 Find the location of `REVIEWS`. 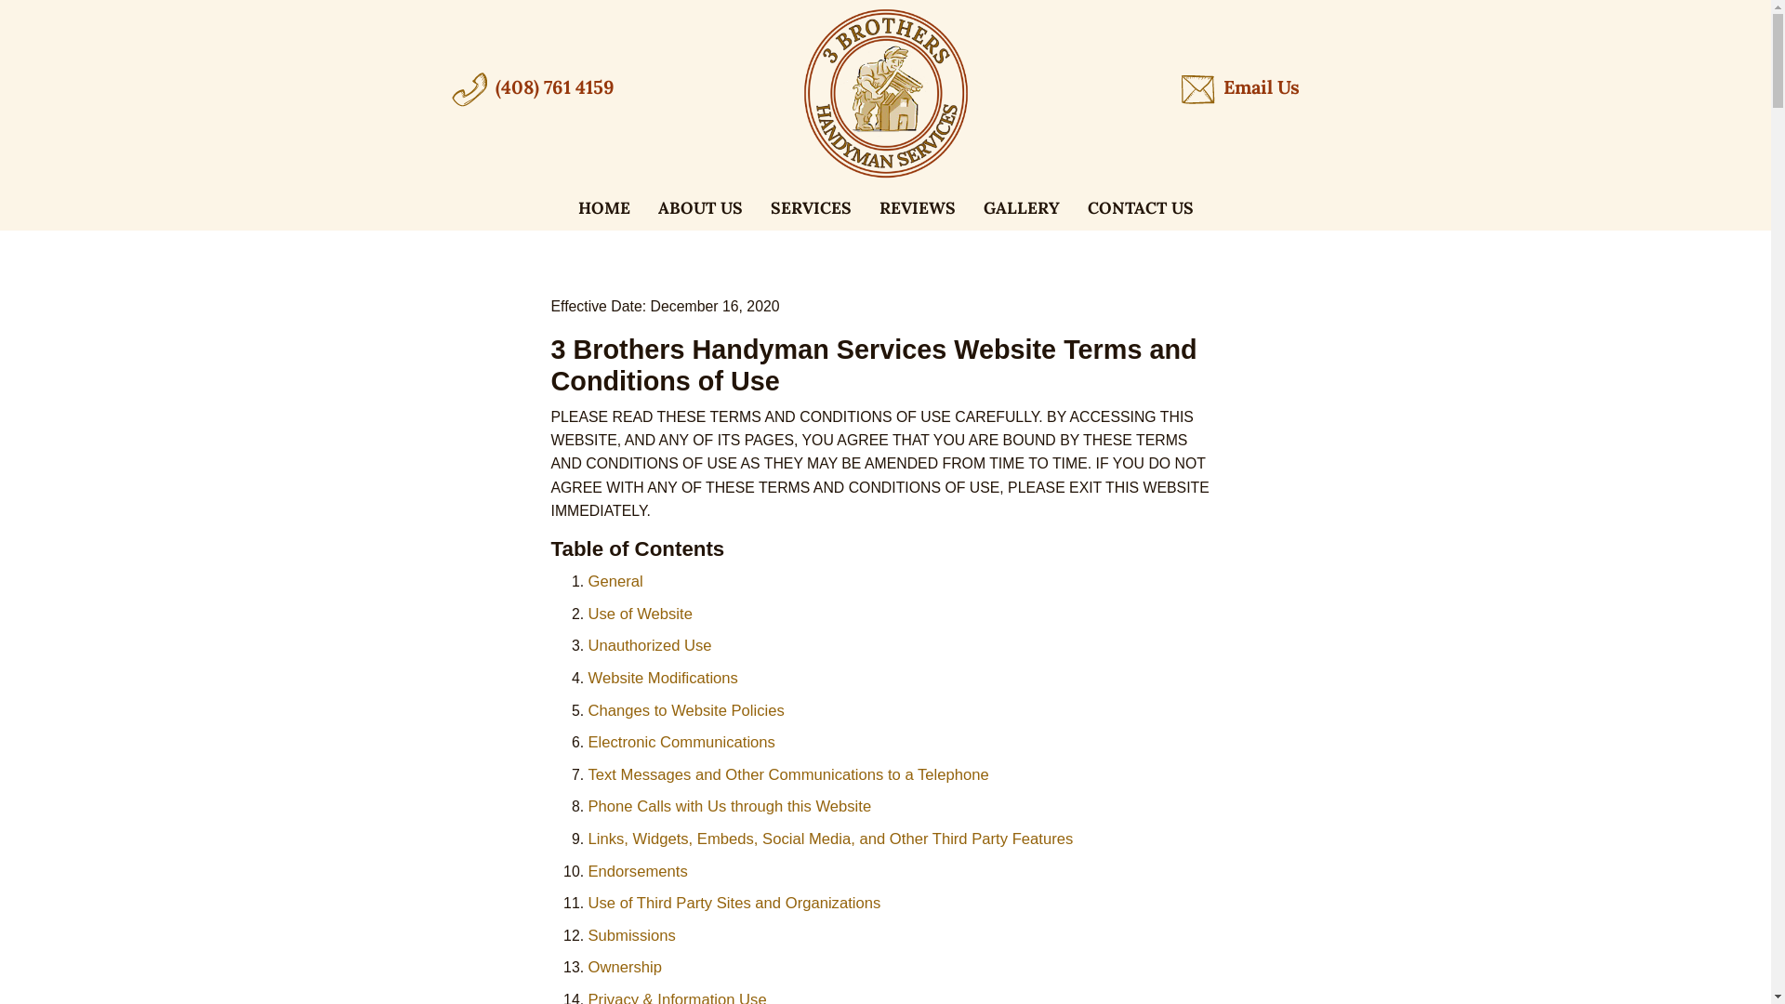

REVIEWS is located at coordinates (917, 208).